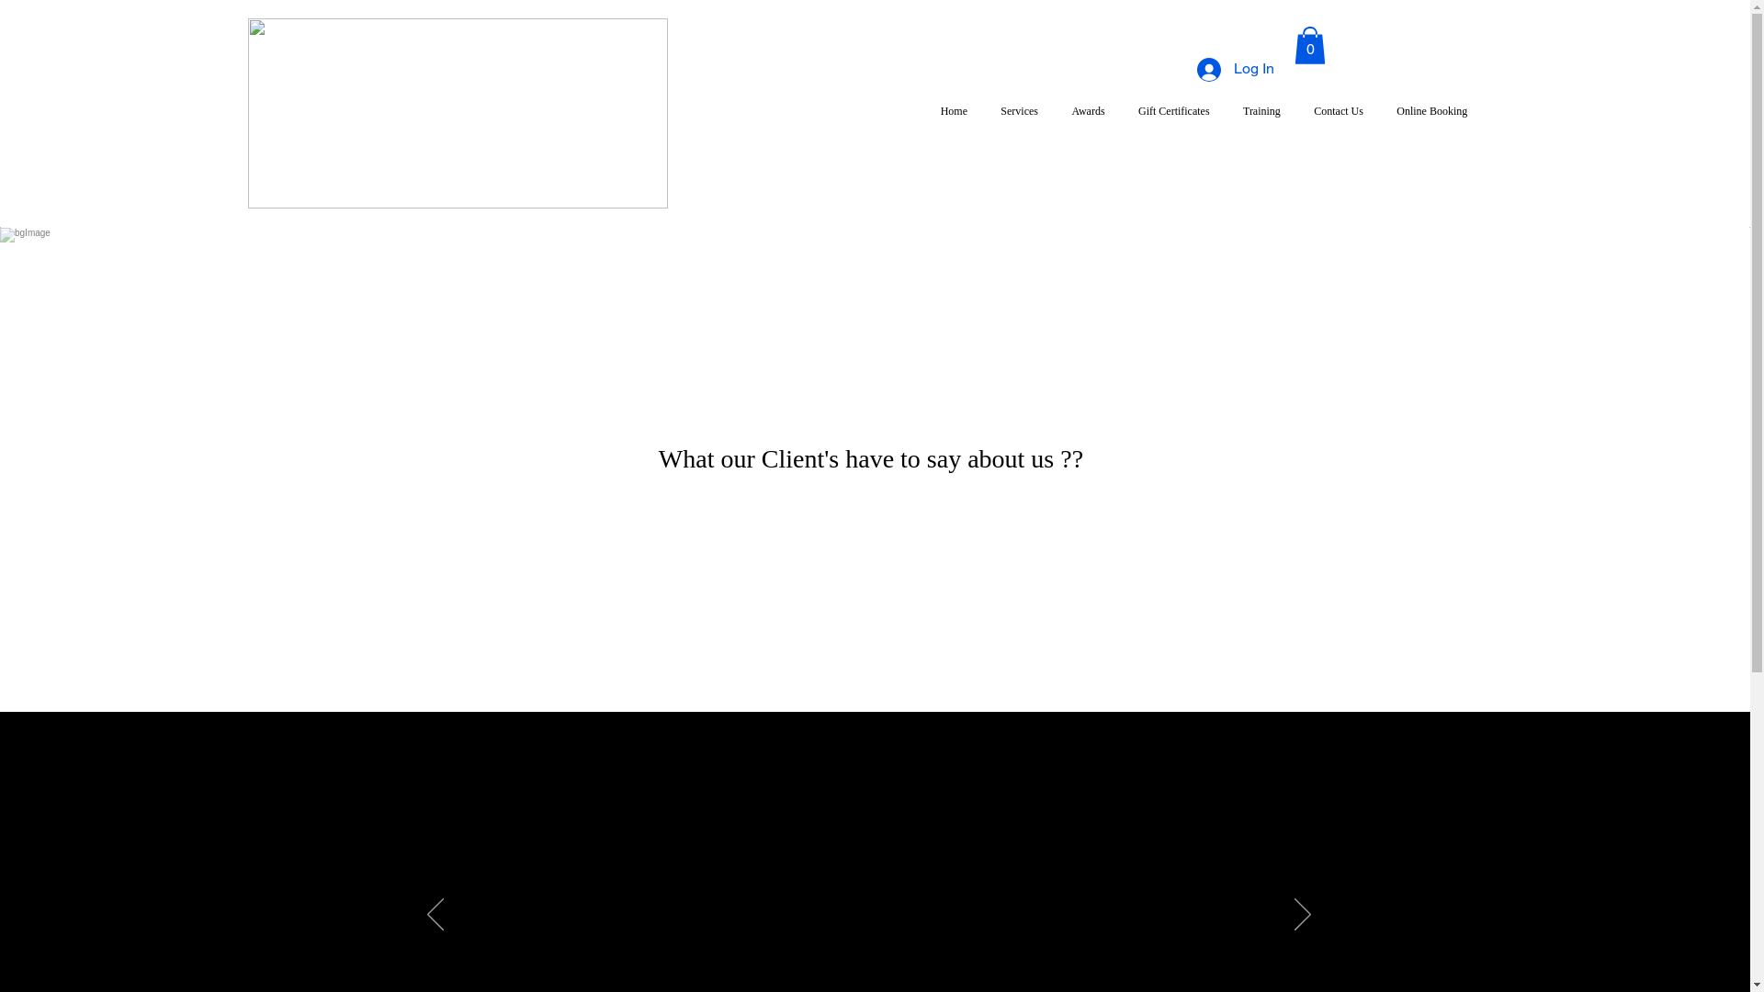 The image size is (1764, 992). What do you see at coordinates (1431, 111) in the screenshot?
I see `Online Booking` at bounding box center [1431, 111].